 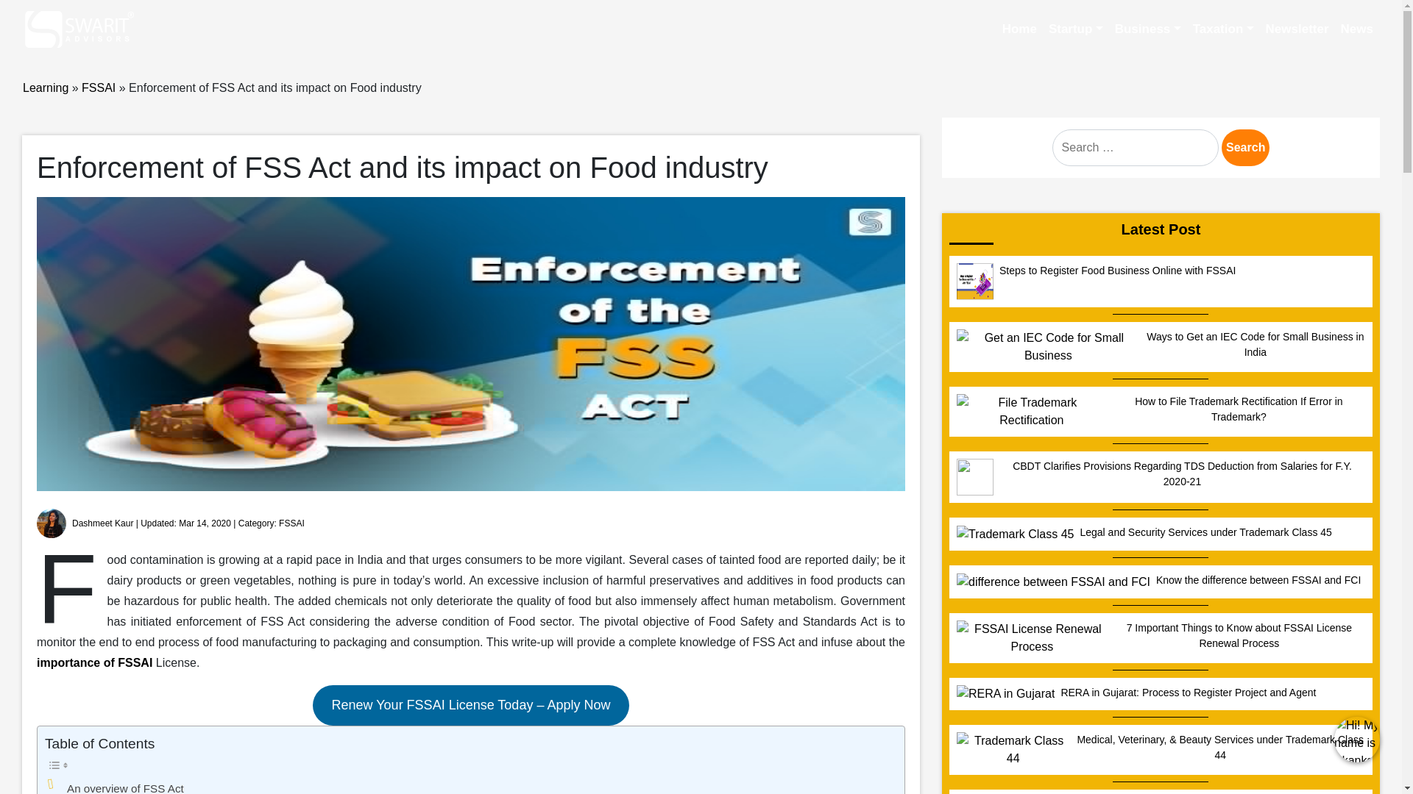 I want to click on Dashmeet Kaur, so click(x=38, y=327).